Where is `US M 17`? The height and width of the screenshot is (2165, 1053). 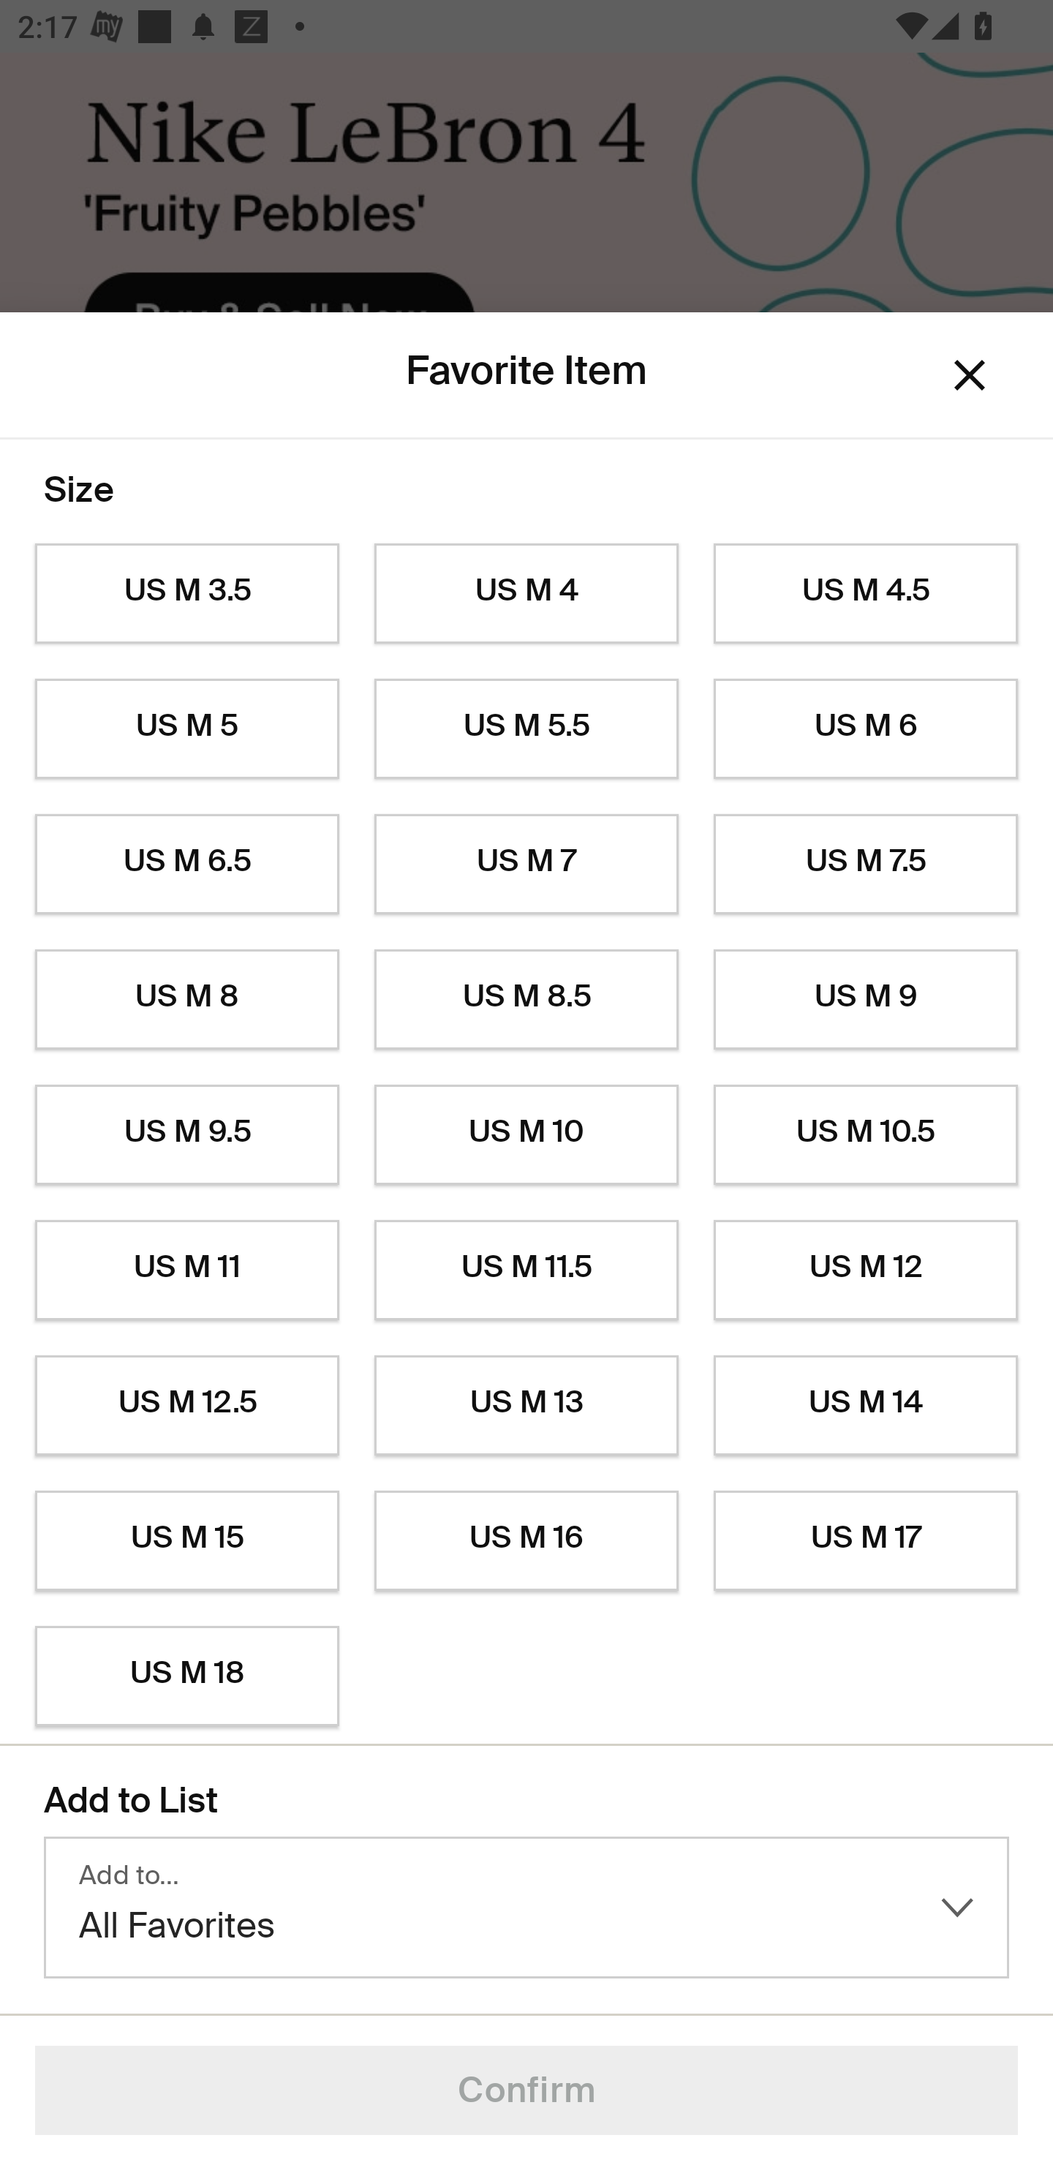
US M 17 is located at coordinates (866, 1541).